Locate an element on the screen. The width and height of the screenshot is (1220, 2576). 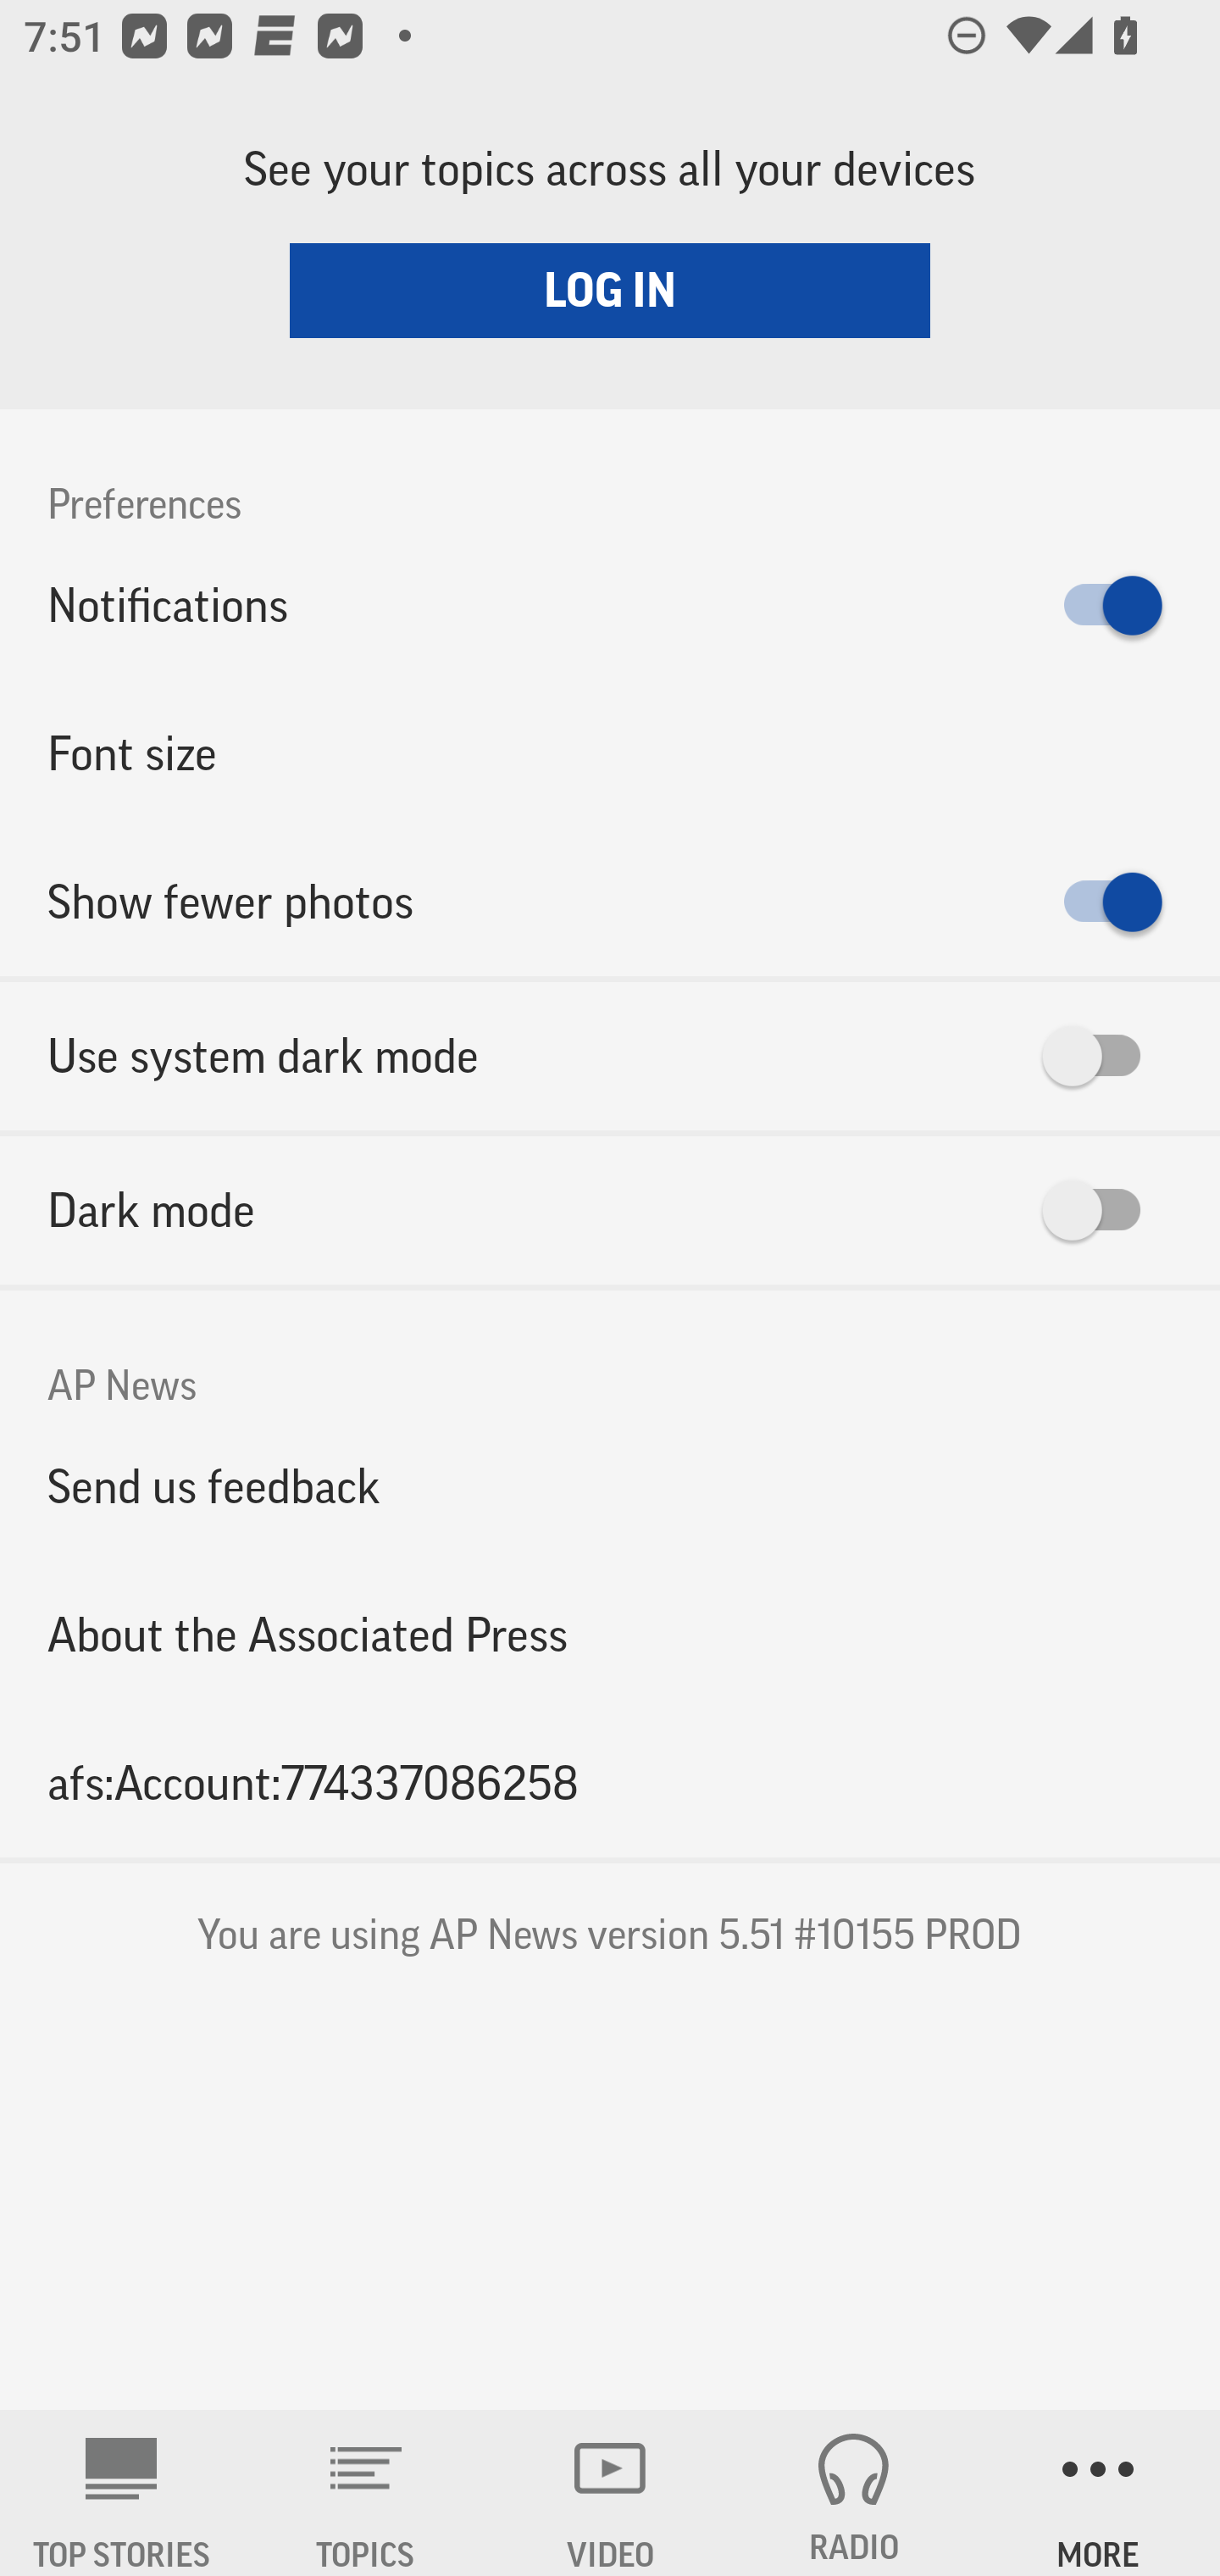
Notifications is located at coordinates (610, 605).